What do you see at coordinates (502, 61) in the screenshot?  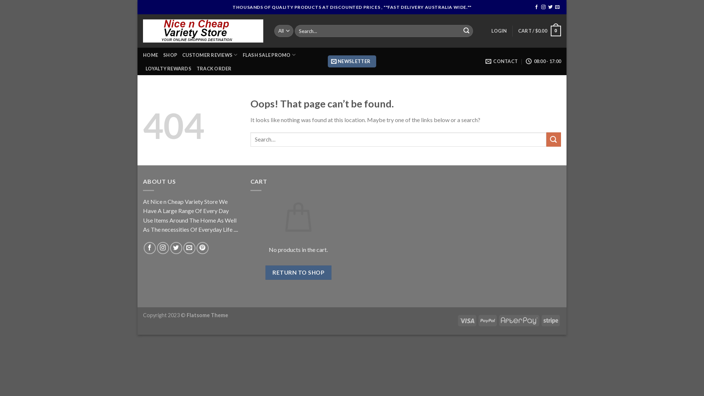 I see `CONTACT` at bounding box center [502, 61].